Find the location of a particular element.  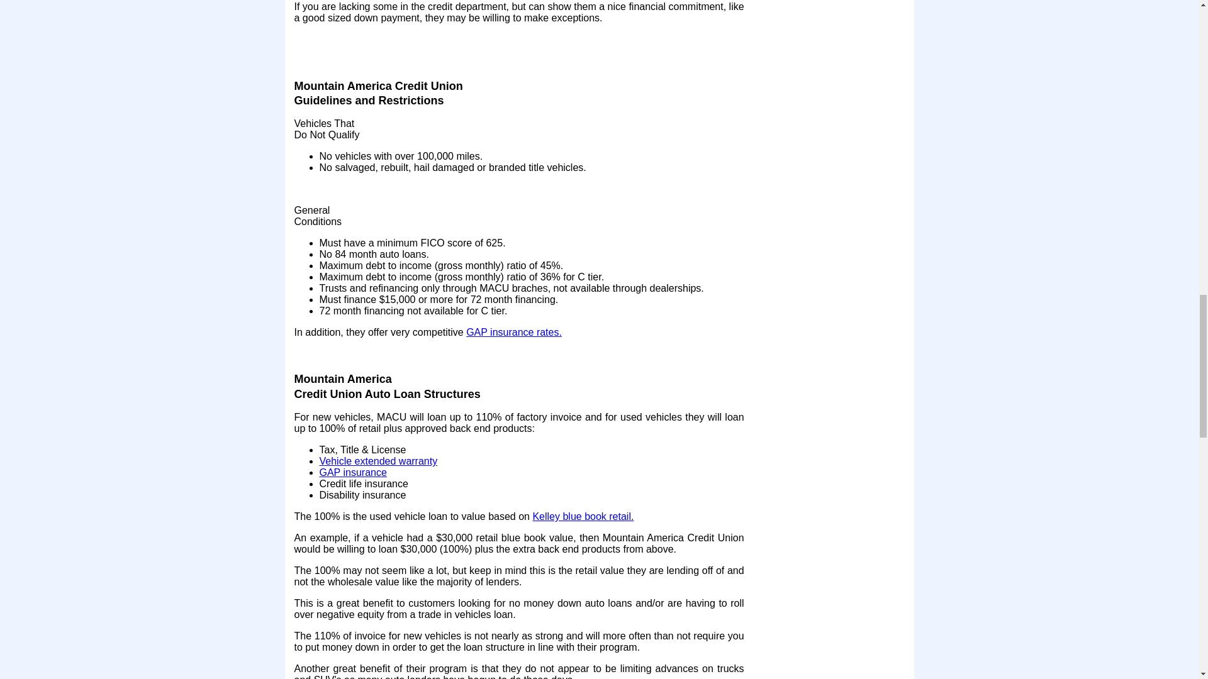

GAP insurance rates. is located at coordinates (513, 332).